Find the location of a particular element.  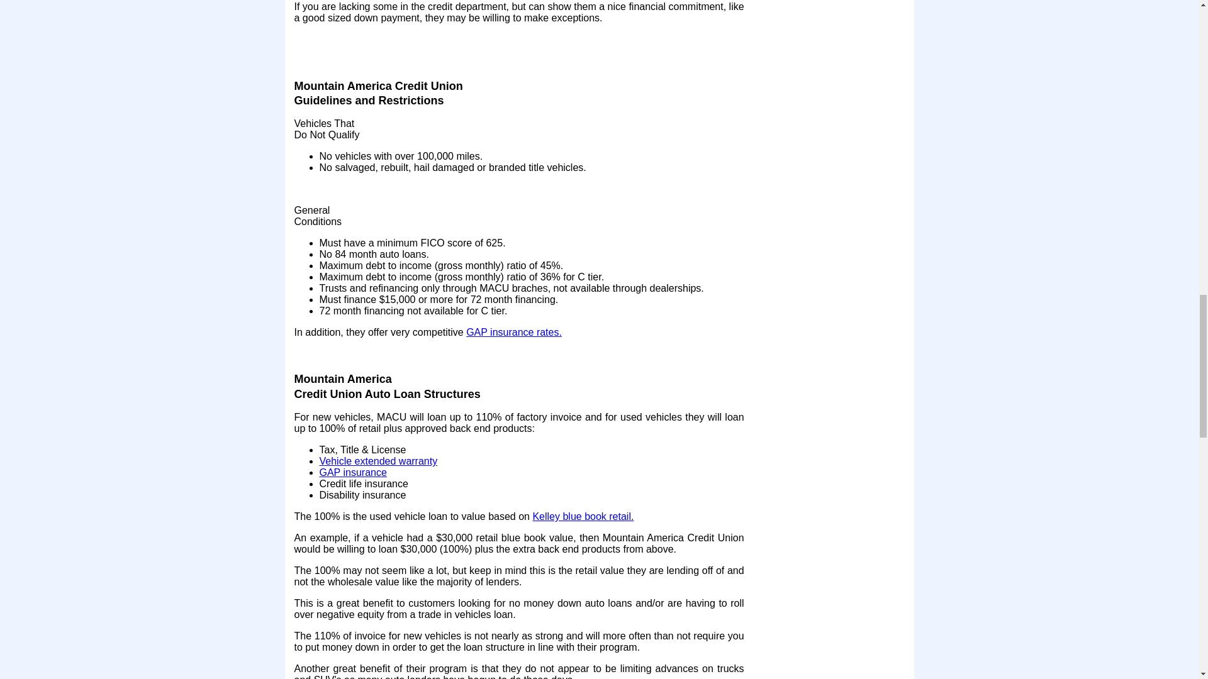

GAP insurance rates. is located at coordinates (513, 332).